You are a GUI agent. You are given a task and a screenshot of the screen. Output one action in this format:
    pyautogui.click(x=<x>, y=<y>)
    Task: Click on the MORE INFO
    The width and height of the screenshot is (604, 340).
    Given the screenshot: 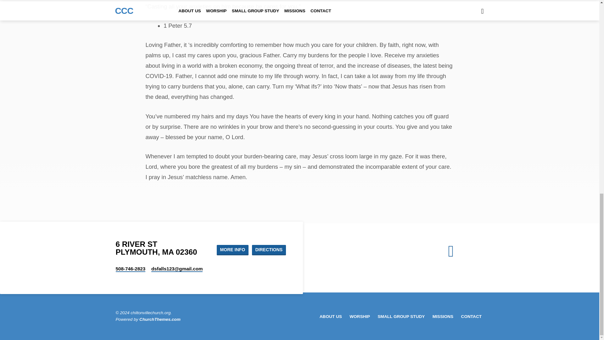 What is the action you would take?
    pyautogui.click(x=232, y=250)
    